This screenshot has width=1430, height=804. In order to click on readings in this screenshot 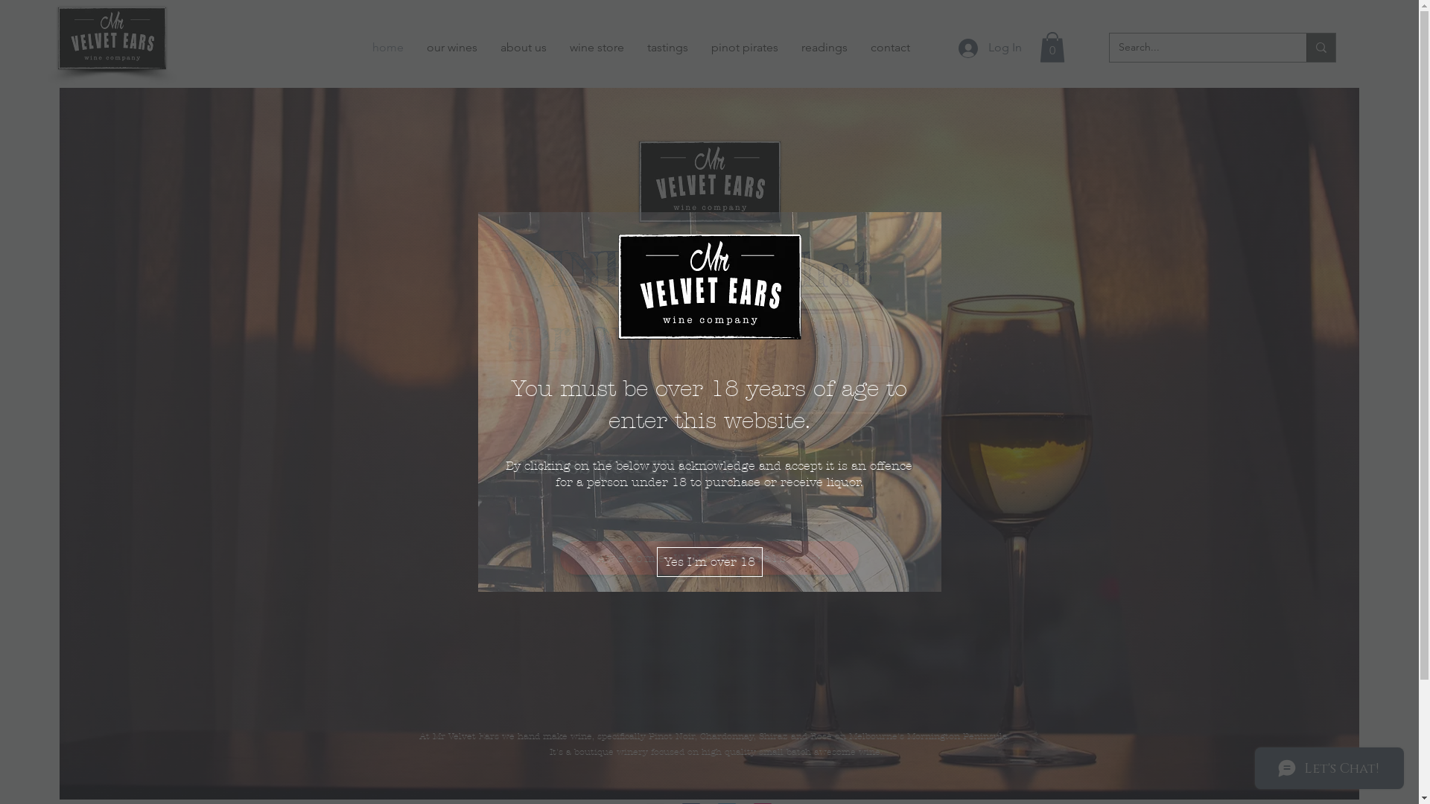, I will do `click(824, 48)`.